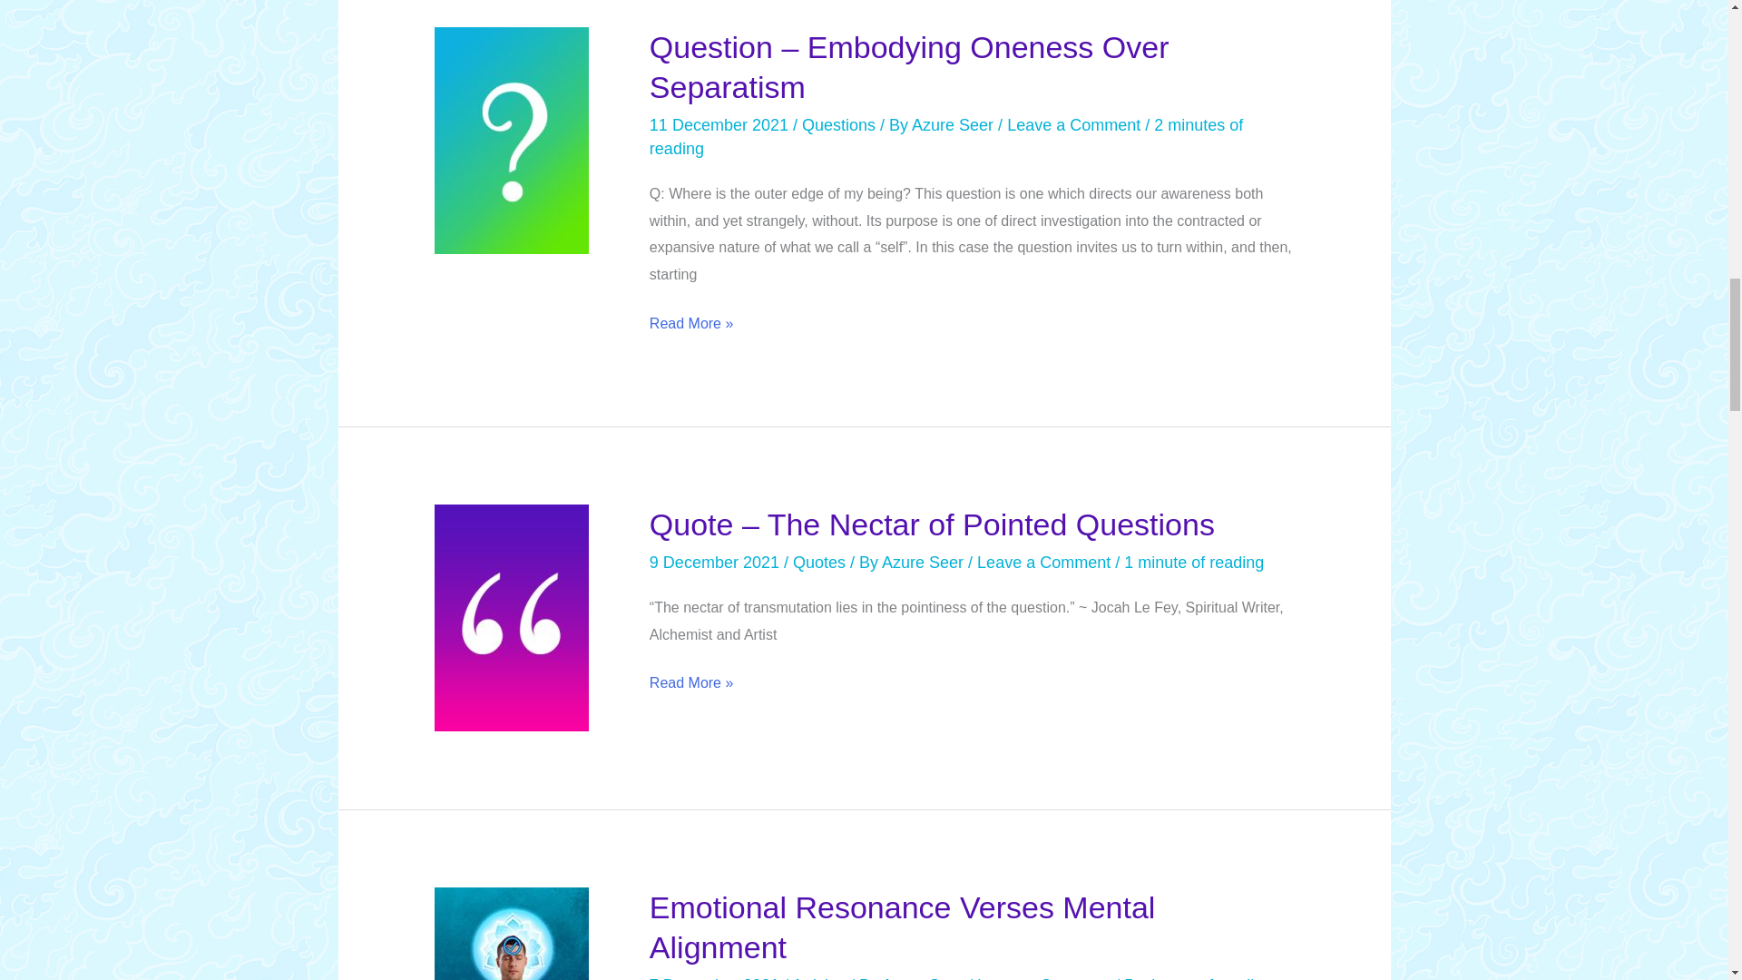 This screenshot has height=980, width=1742. I want to click on Quotes, so click(818, 563).